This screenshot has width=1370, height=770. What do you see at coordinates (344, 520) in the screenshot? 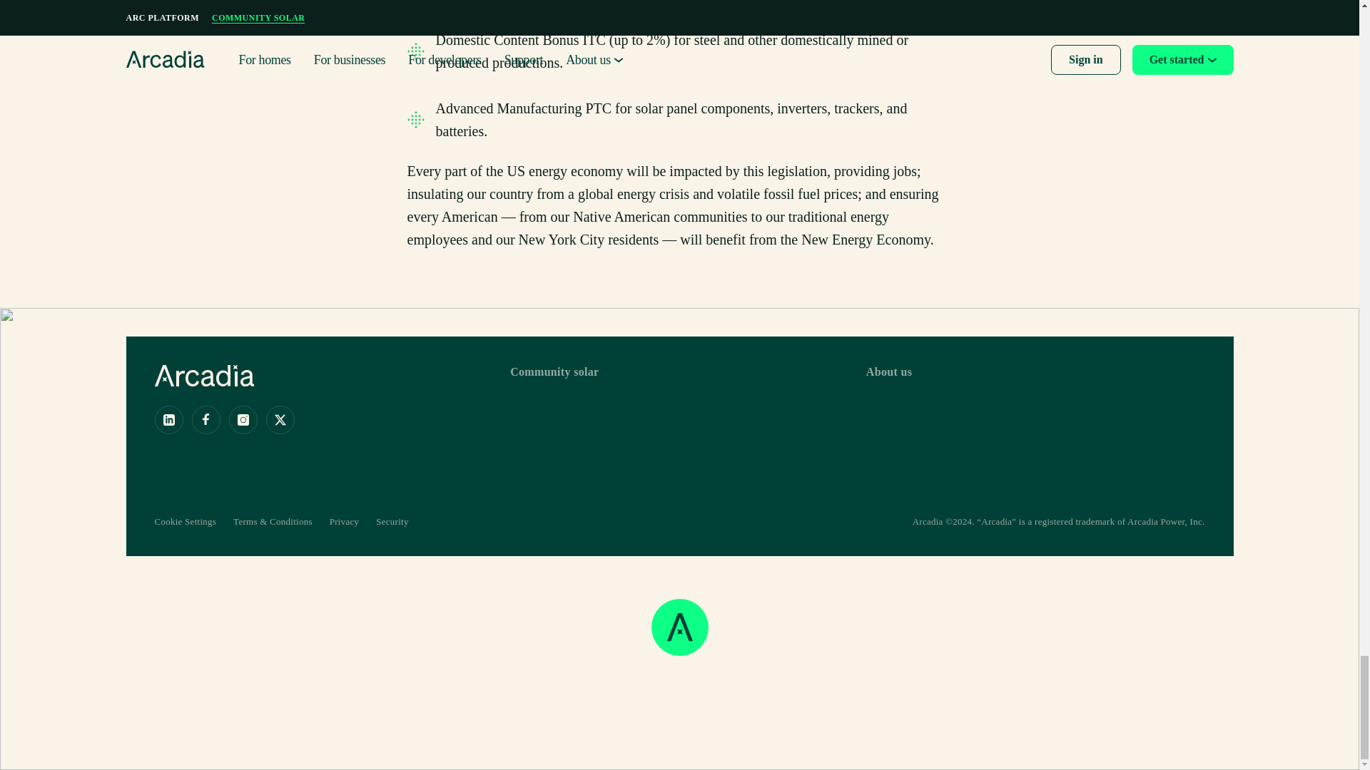
I see `Privacy` at bounding box center [344, 520].